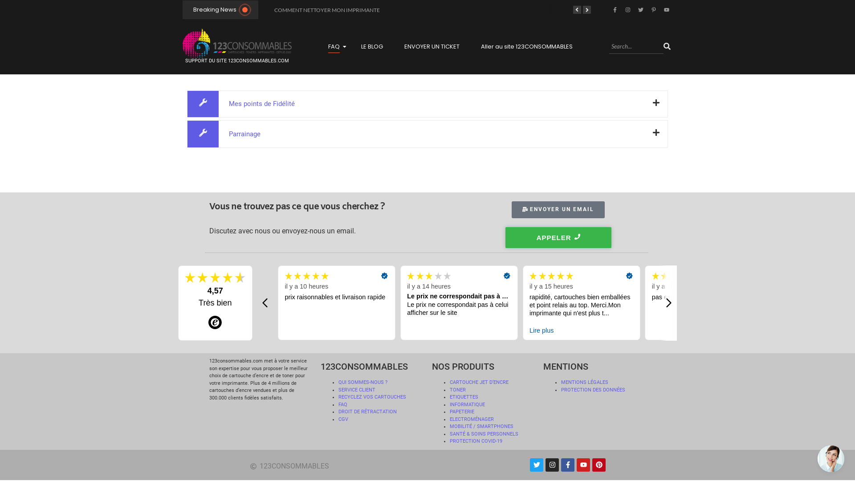 The width and height of the screenshot is (855, 481). What do you see at coordinates (476, 441) in the screenshot?
I see `PROTECTION COVID-19` at bounding box center [476, 441].